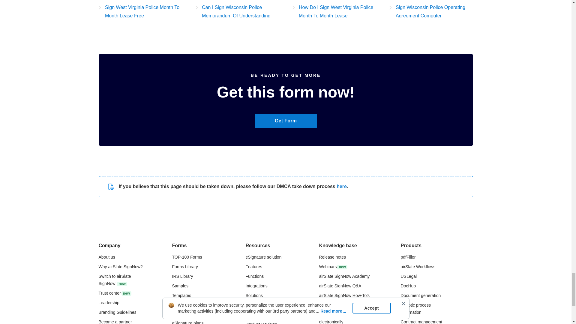 The width and height of the screenshot is (576, 324). I want to click on Go to the Migrate page, so click(115, 280).